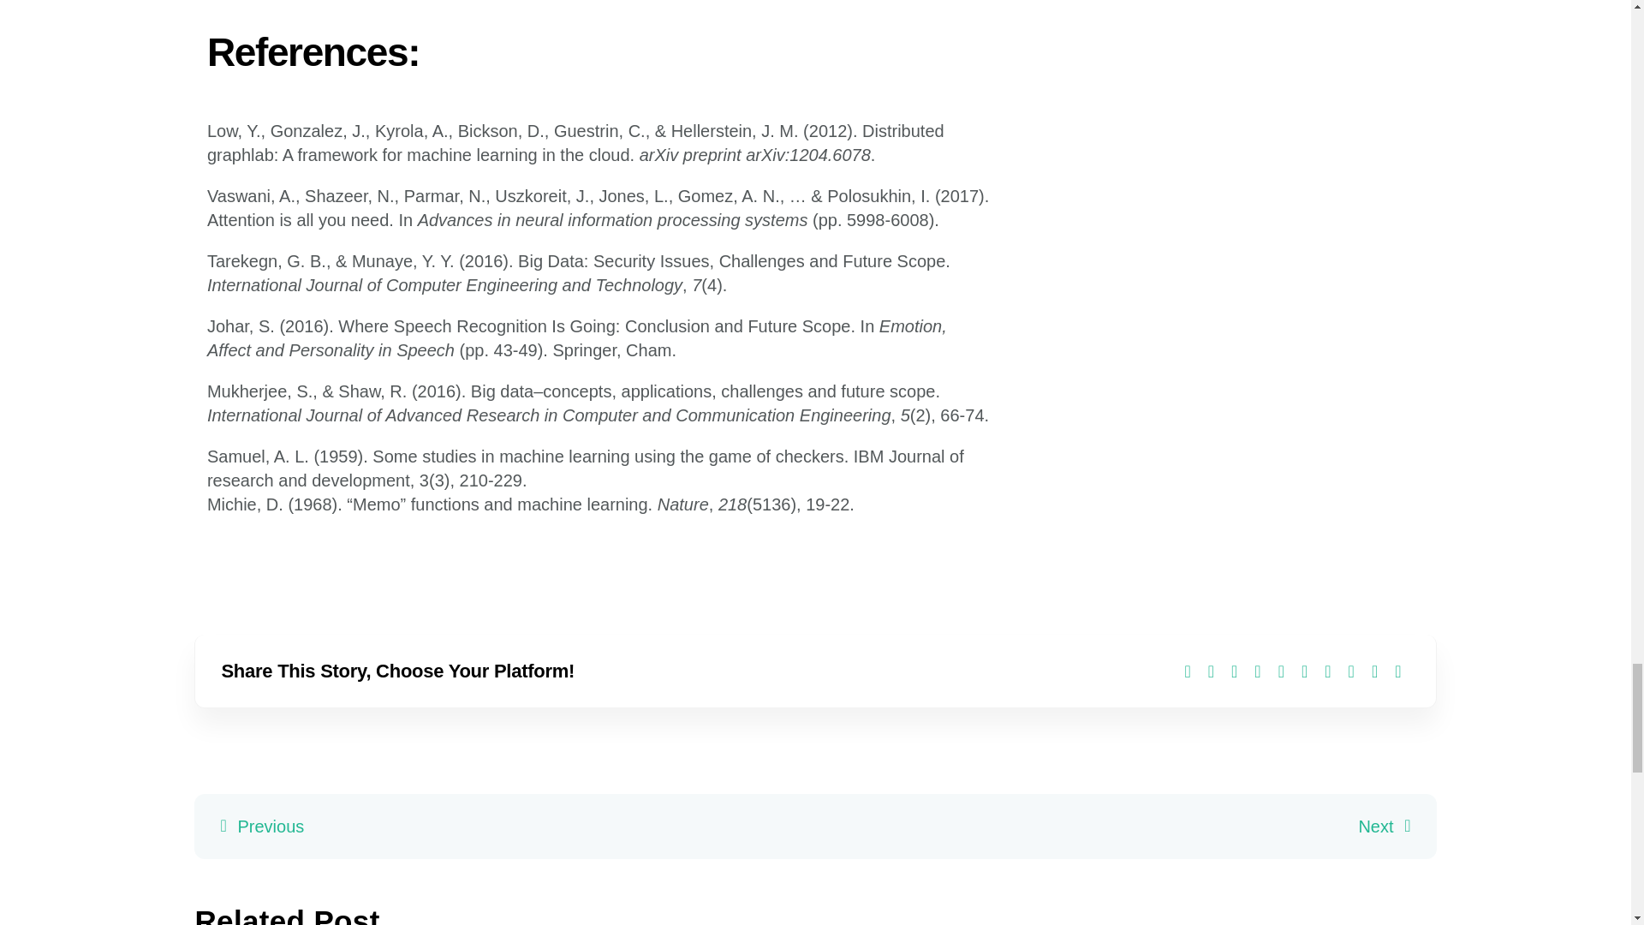 This screenshot has width=1644, height=925. What do you see at coordinates (1327, 671) in the screenshot?
I see `Pinterest` at bounding box center [1327, 671].